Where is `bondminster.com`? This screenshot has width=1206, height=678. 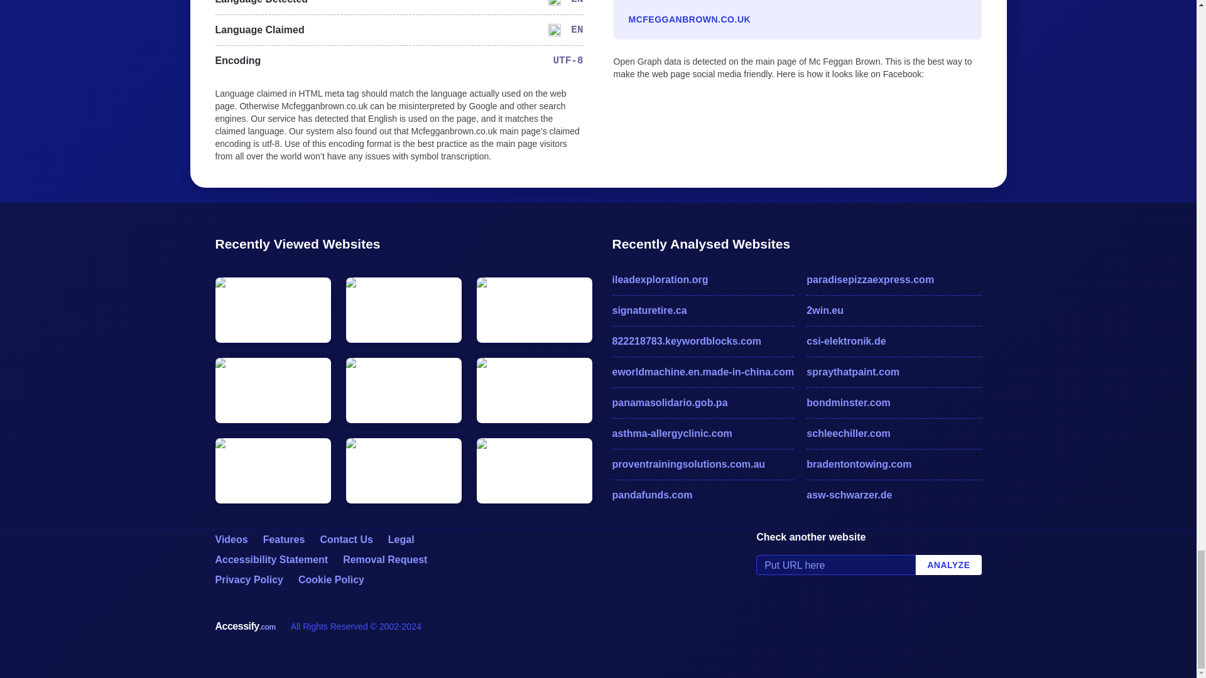
bondminster.com is located at coordinates (894, 403).